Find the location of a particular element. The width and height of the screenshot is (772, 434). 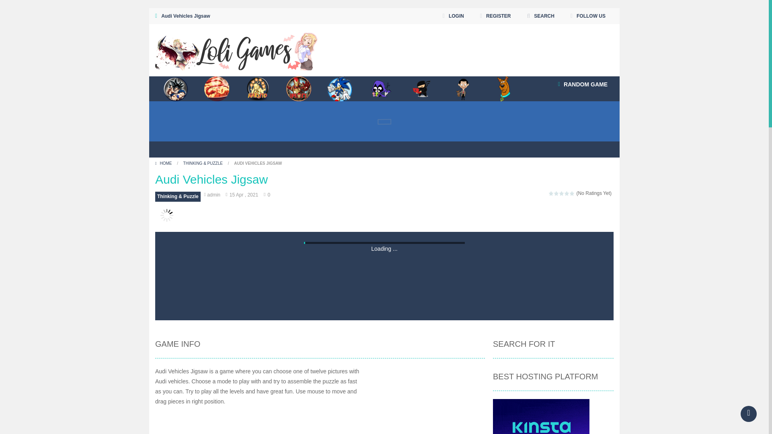

Play a random game! is located at coordinates (583, 84).